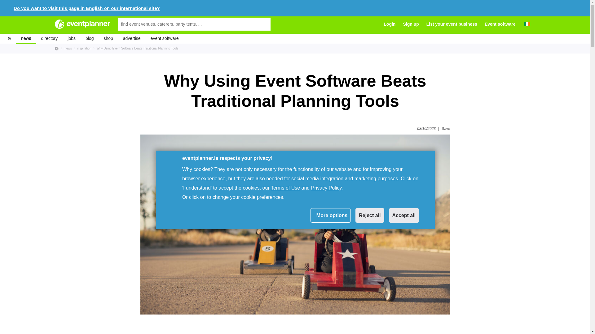  I want to click on Why Using Event Software Beats Traditional Planning Tools, so click(136, 48).